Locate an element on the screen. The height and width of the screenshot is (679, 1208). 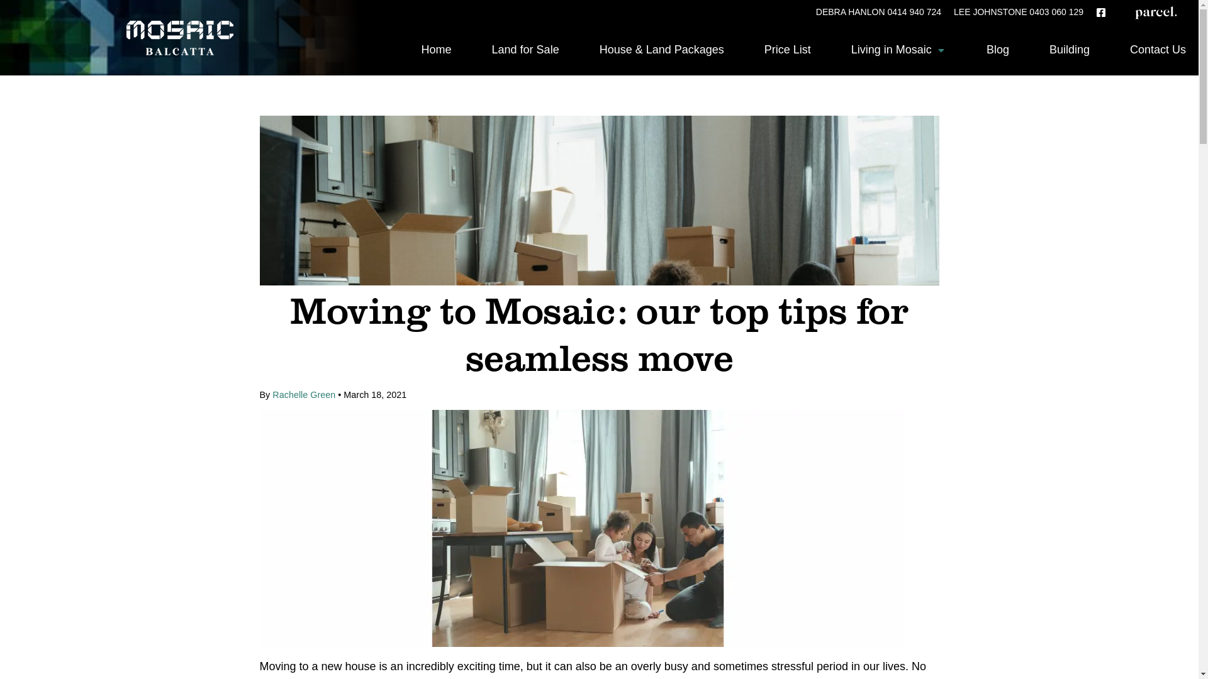
Facebook is located at coordinates (1101, 13).